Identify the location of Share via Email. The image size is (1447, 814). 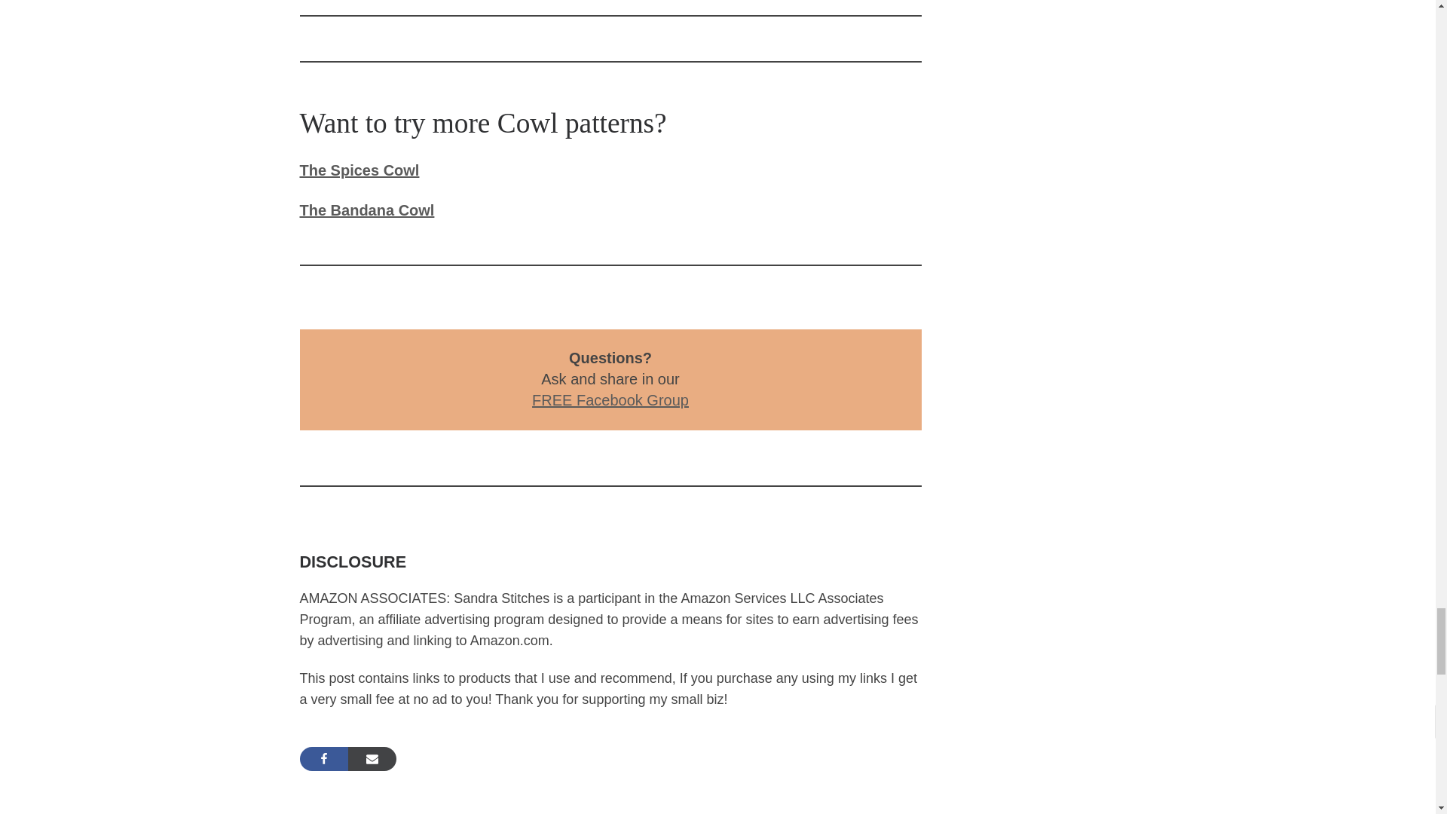
(372, 758).